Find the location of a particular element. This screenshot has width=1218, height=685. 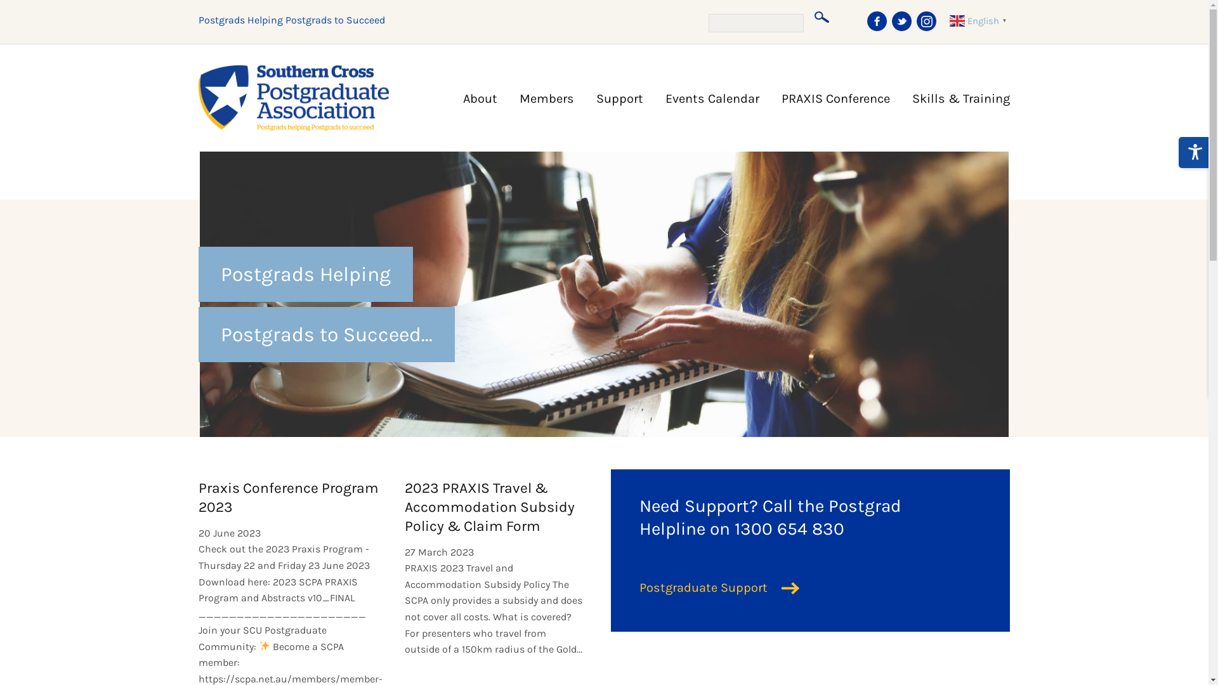

Support is located at coordinates (608, 93).